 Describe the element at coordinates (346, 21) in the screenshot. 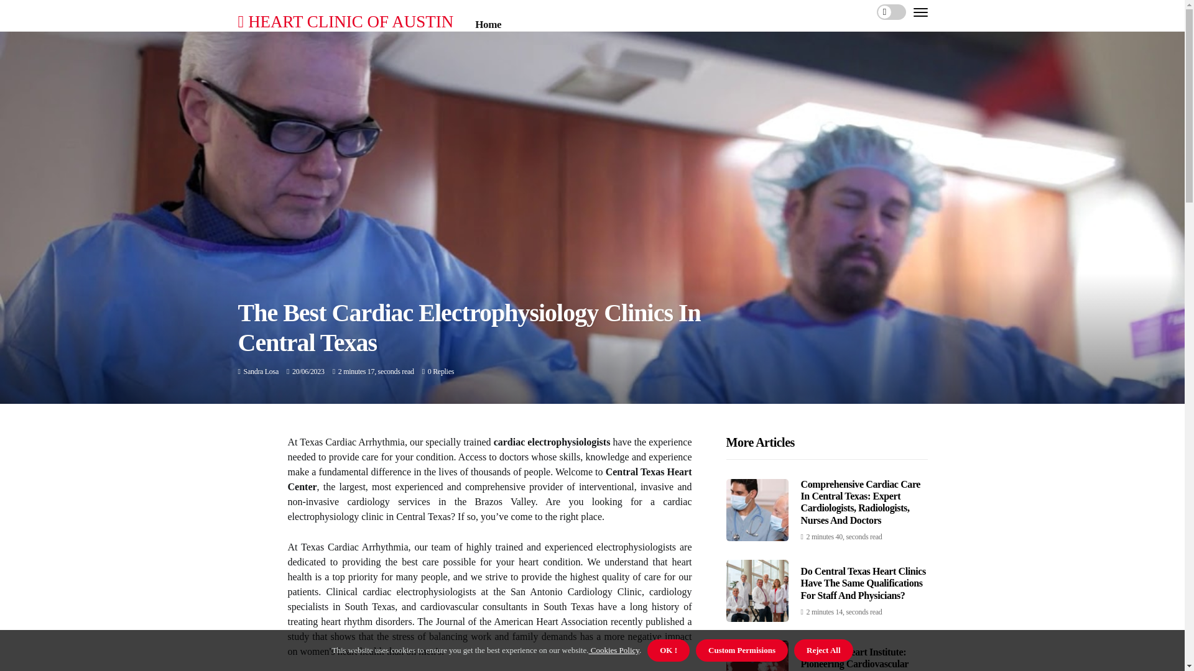

I see `HEART CLINIC OF AUSTIN` at that location.